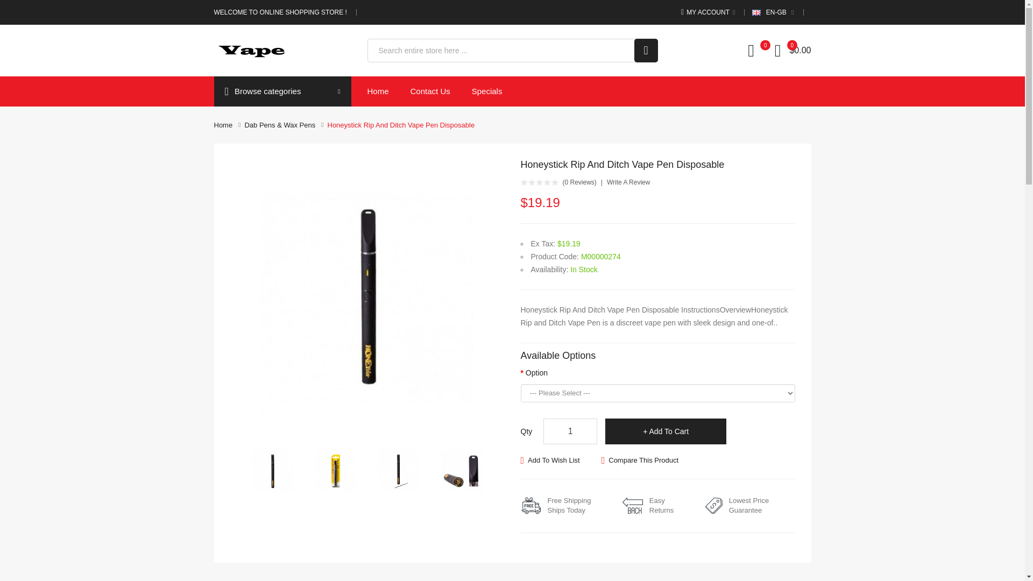  What do you see at coordinates (487, 91) in the screenshot?
I see `Specials` at bounding box center [487, 91].